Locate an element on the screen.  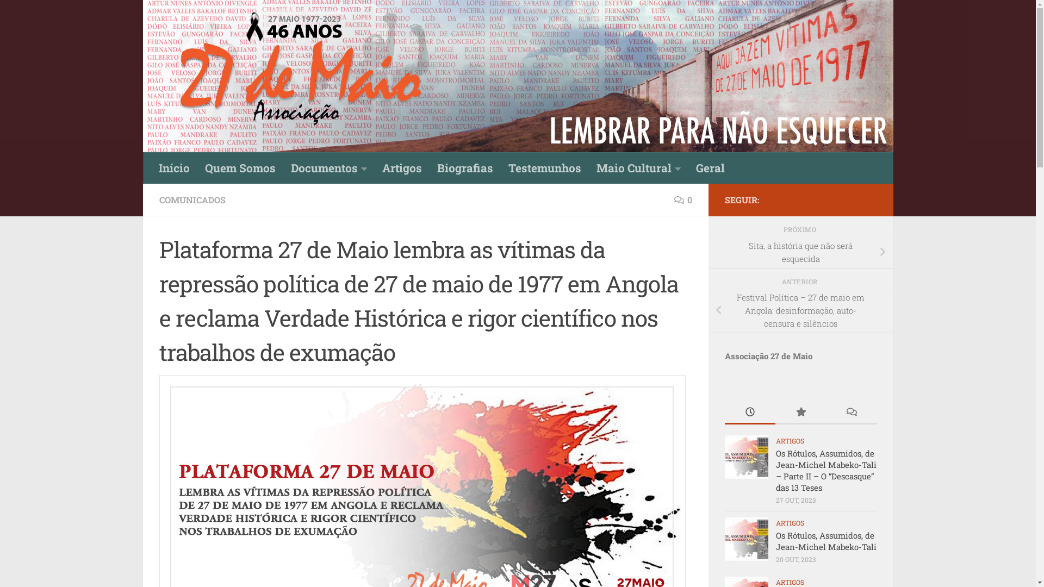
Recent Posts is located at coordinates (749, 413).